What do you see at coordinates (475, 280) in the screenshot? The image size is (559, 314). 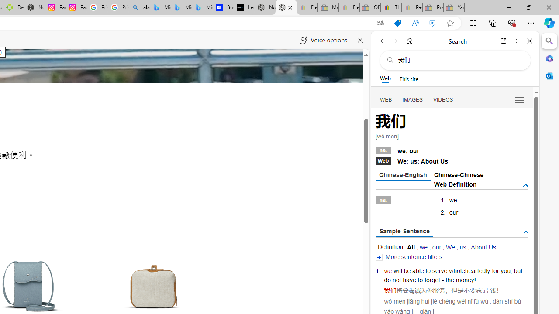 I see `!` at bounding box center [475, 280].